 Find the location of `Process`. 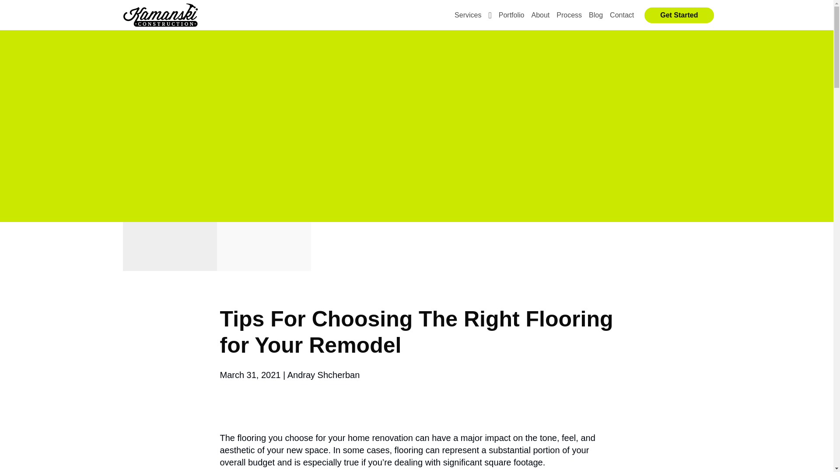

Process is located at coordinates (569, 15).